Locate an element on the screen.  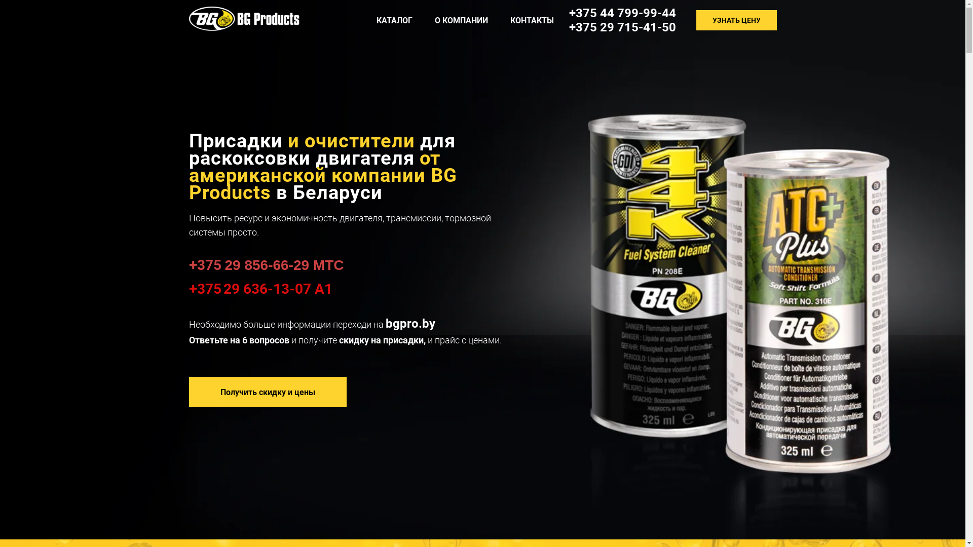
375 is located at coordinates (209, 289).